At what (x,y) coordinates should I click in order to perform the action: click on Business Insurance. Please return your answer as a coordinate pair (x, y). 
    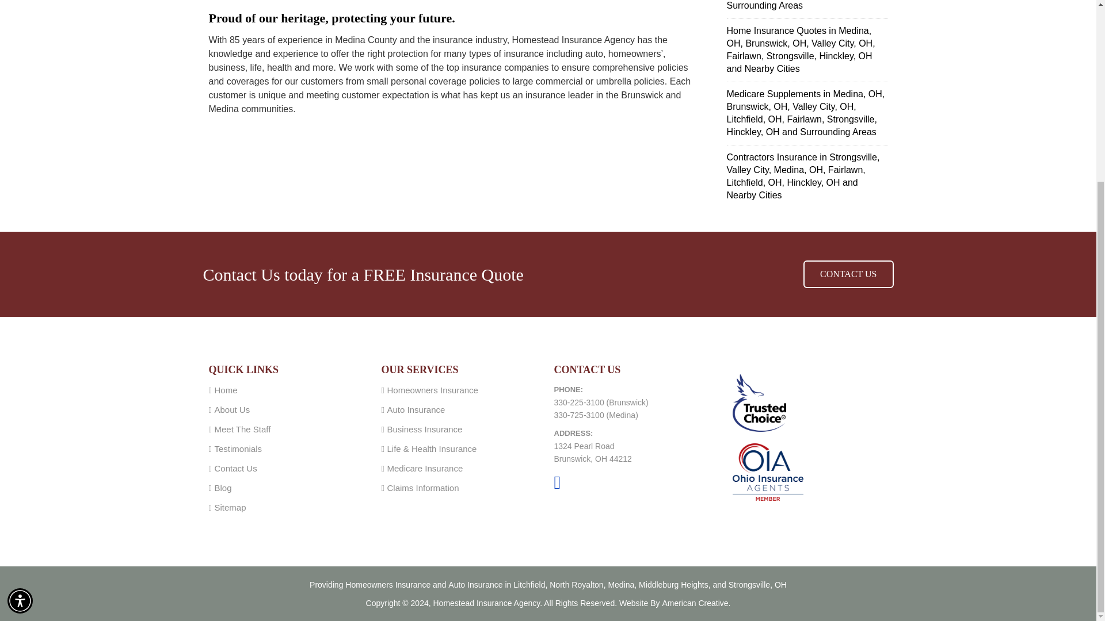
    Looking at the image, I should click on (424, 429).